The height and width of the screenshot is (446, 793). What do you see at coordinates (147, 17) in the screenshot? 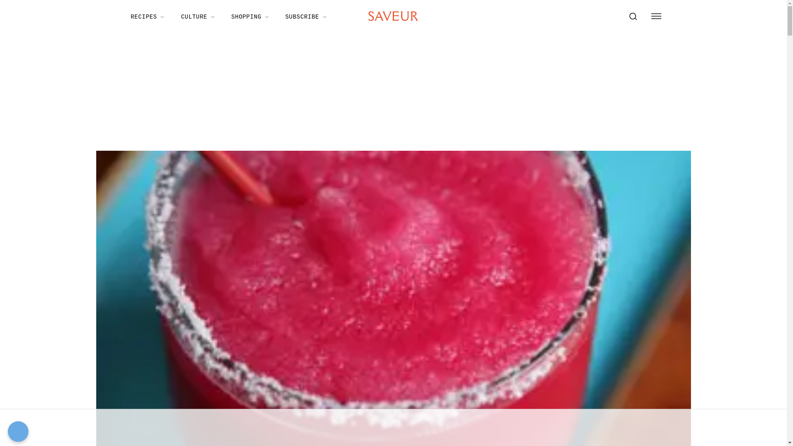
I see `Recipes` at bounding box center [147, 17].